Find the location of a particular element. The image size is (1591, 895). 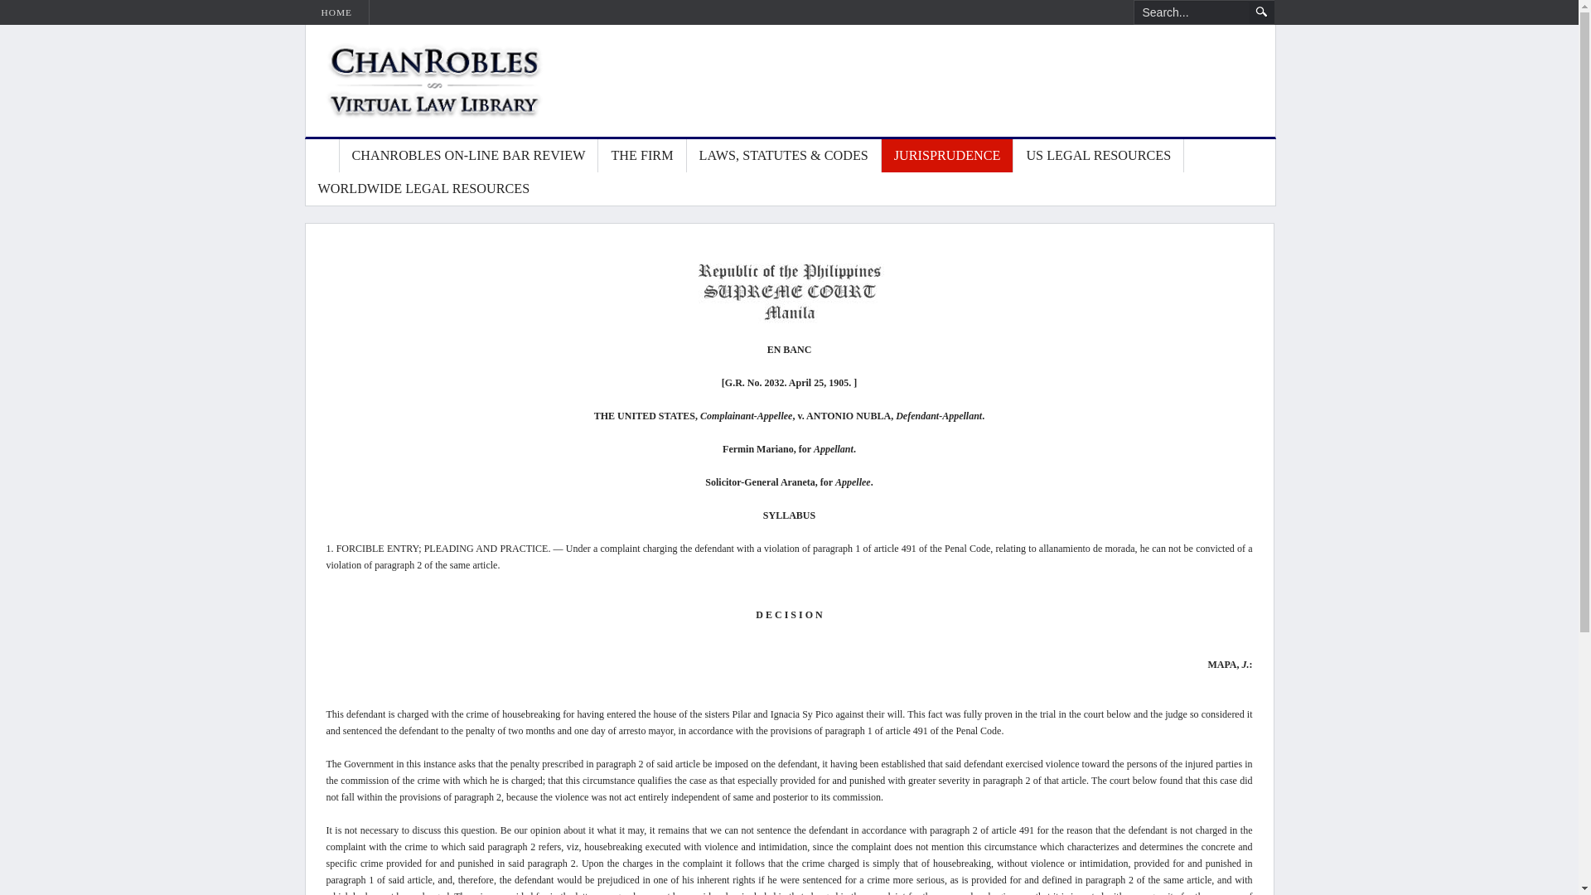

US LEGAL RESOURCES is located at coordinates (1099, 156).